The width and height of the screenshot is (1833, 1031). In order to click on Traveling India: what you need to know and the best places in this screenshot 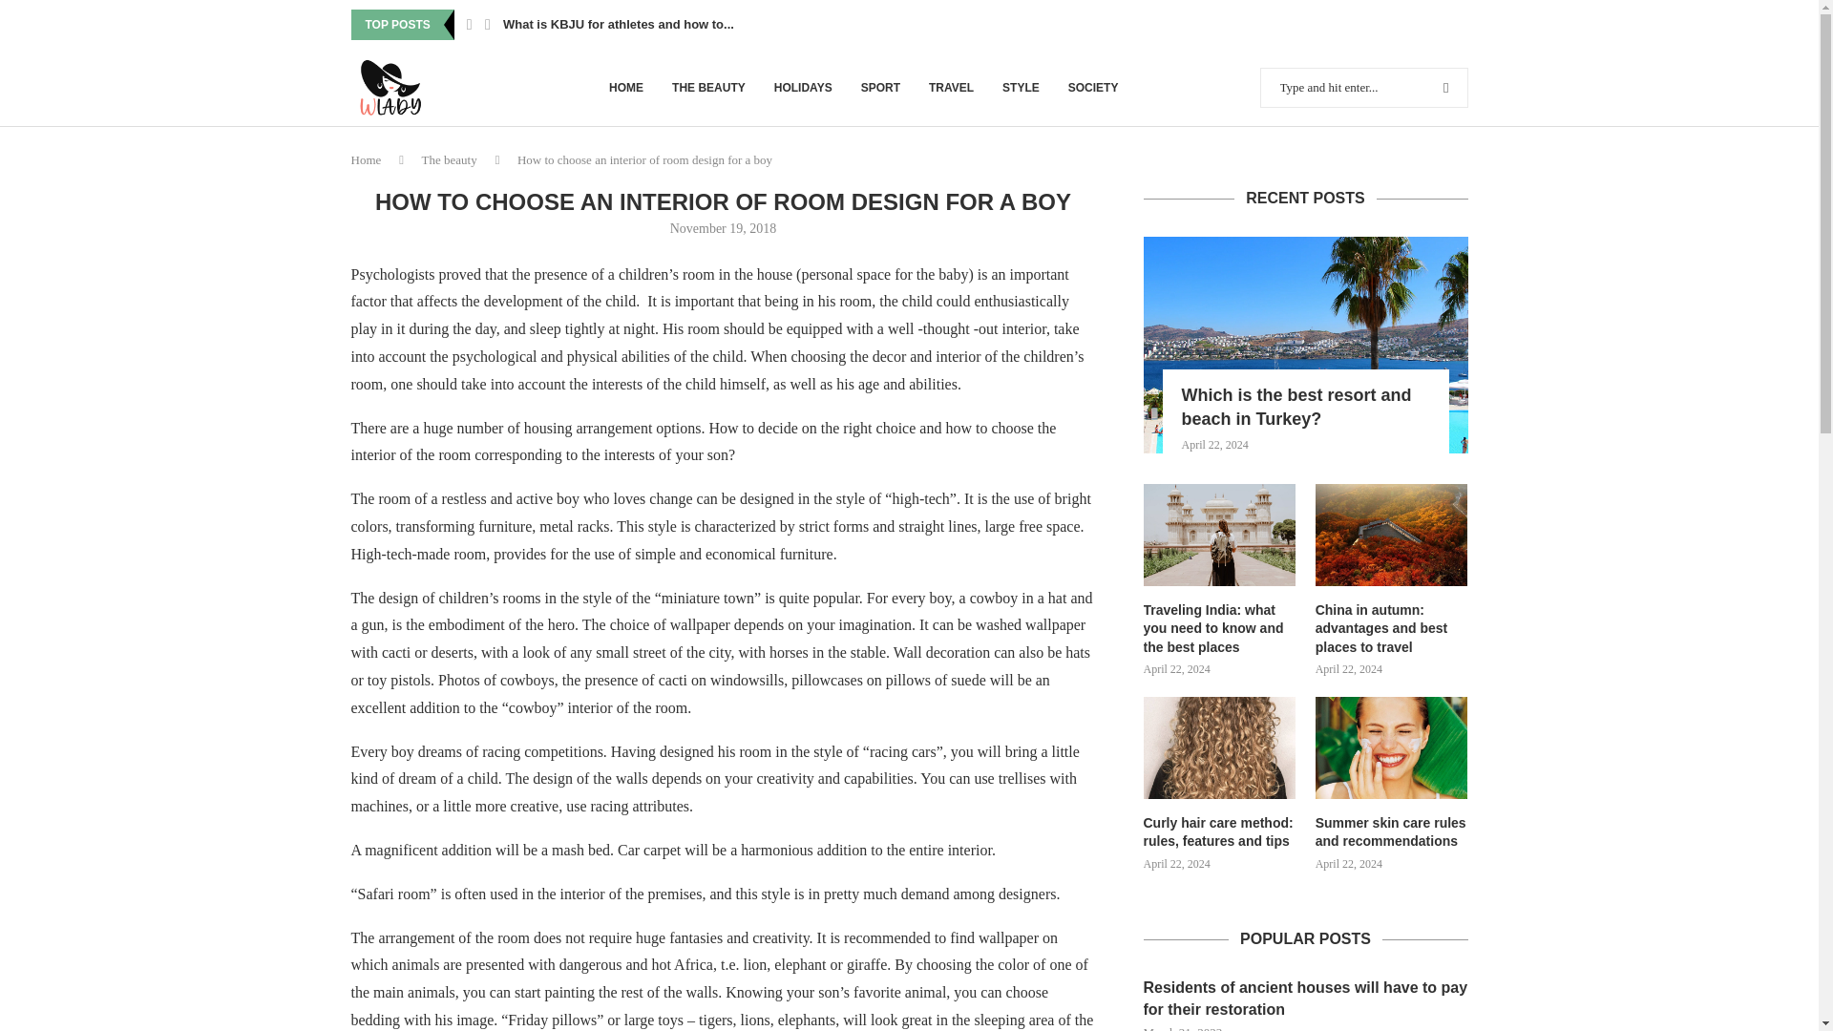, I will do `click(1220, 629)`.